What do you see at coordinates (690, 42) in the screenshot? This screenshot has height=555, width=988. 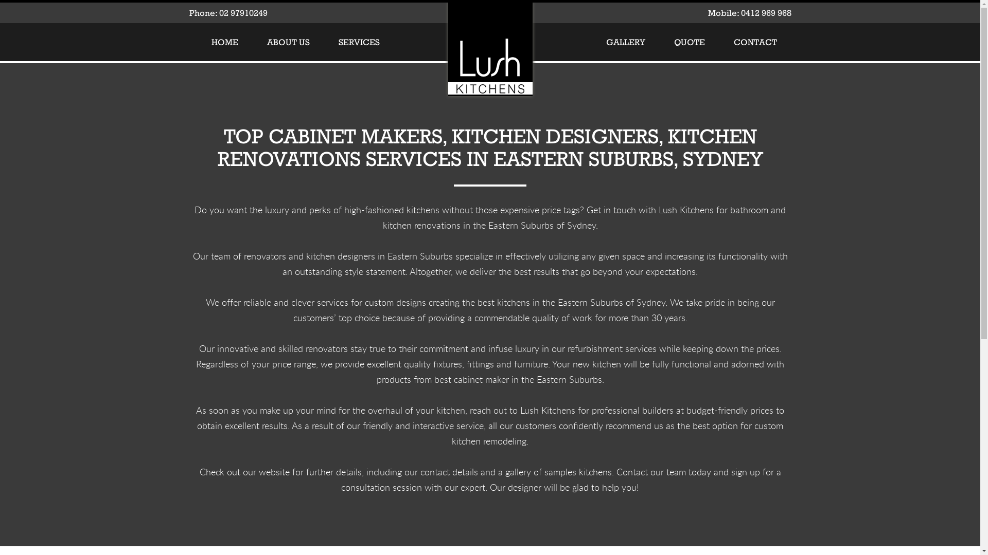 I see `QUOTE` at bounding box center [690, 42].